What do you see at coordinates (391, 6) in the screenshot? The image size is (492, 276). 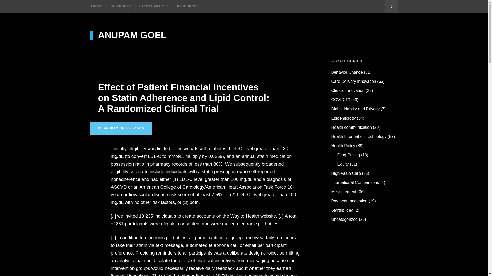 I see `Search` at bounding box center [391, 6].